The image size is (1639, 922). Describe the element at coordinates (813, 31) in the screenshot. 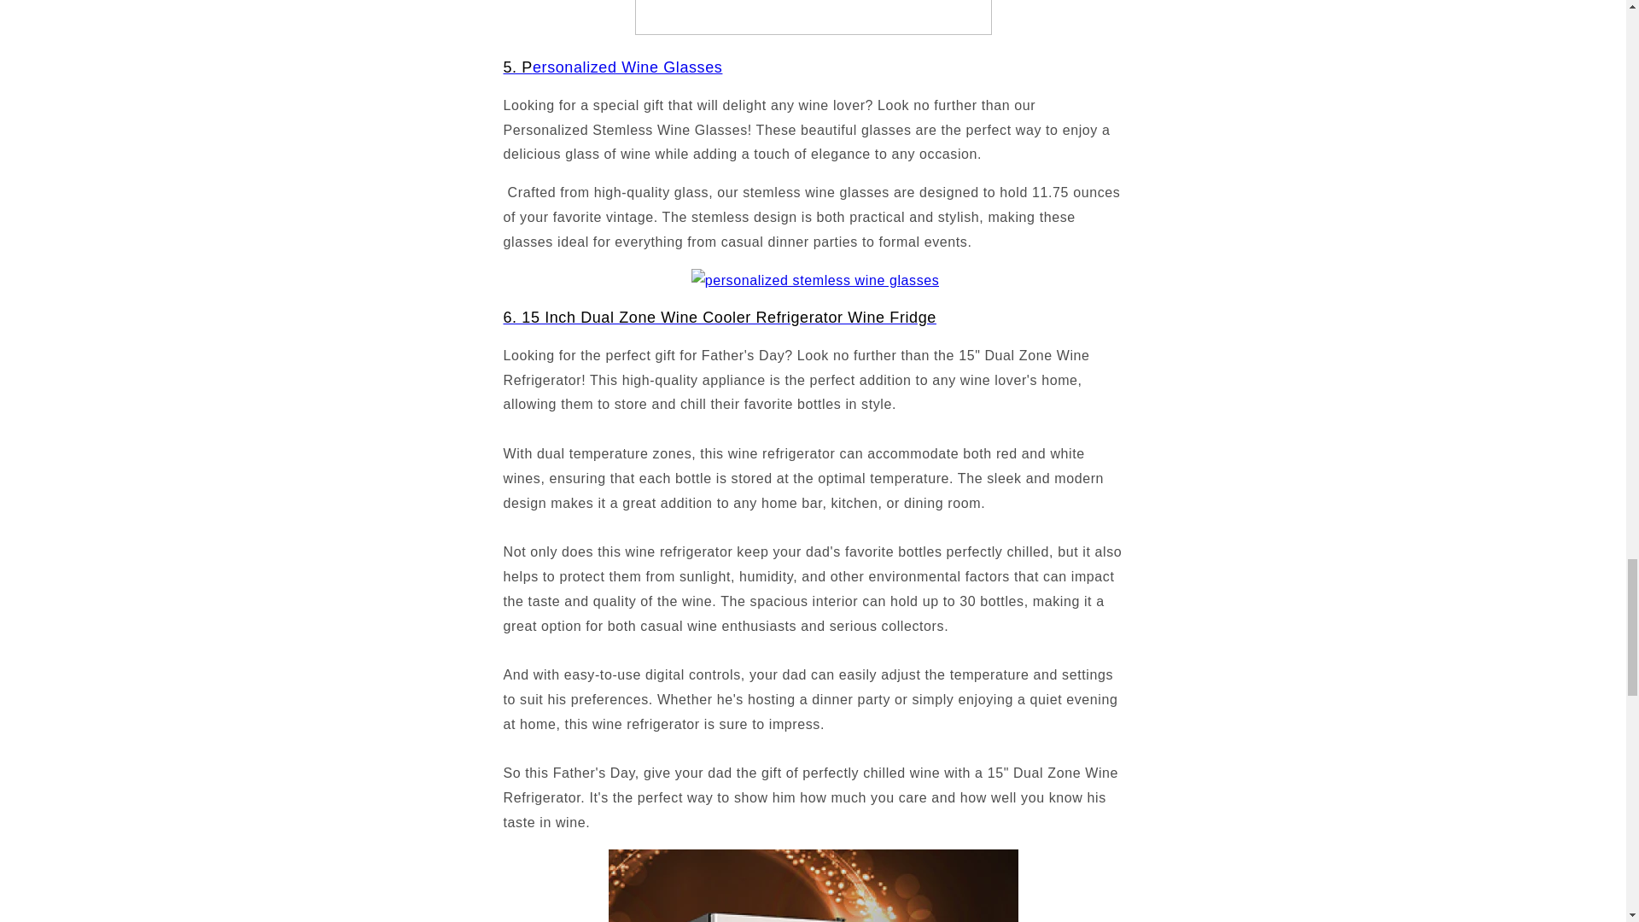

I see `INsulated wine cooling glasses FREEZE stemless` at that location.